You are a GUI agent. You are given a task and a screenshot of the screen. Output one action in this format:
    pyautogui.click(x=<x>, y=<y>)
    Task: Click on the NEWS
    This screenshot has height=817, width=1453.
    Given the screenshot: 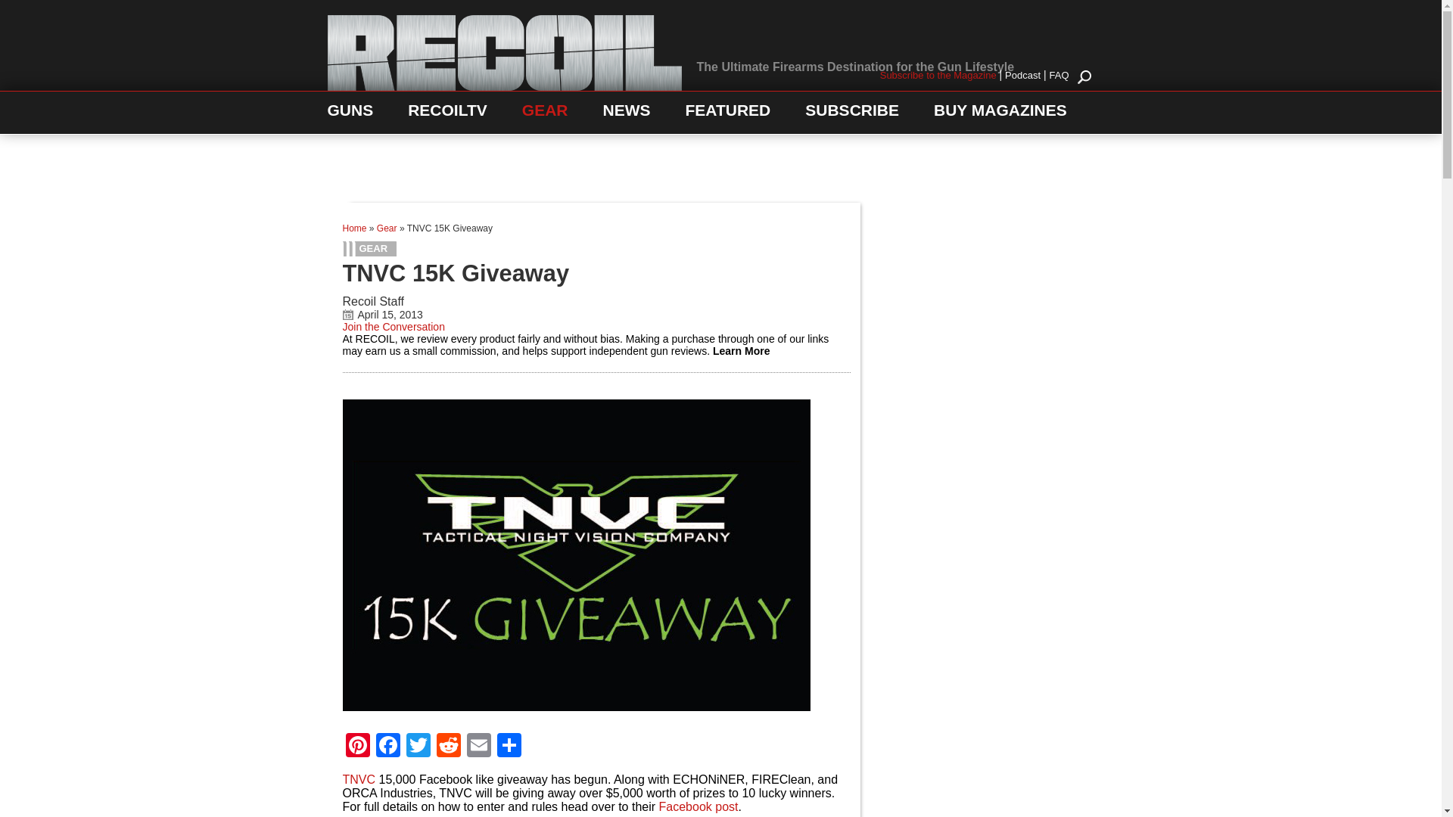 What is the action you would take?
    pyautogui.click(x=626, y=113)
    